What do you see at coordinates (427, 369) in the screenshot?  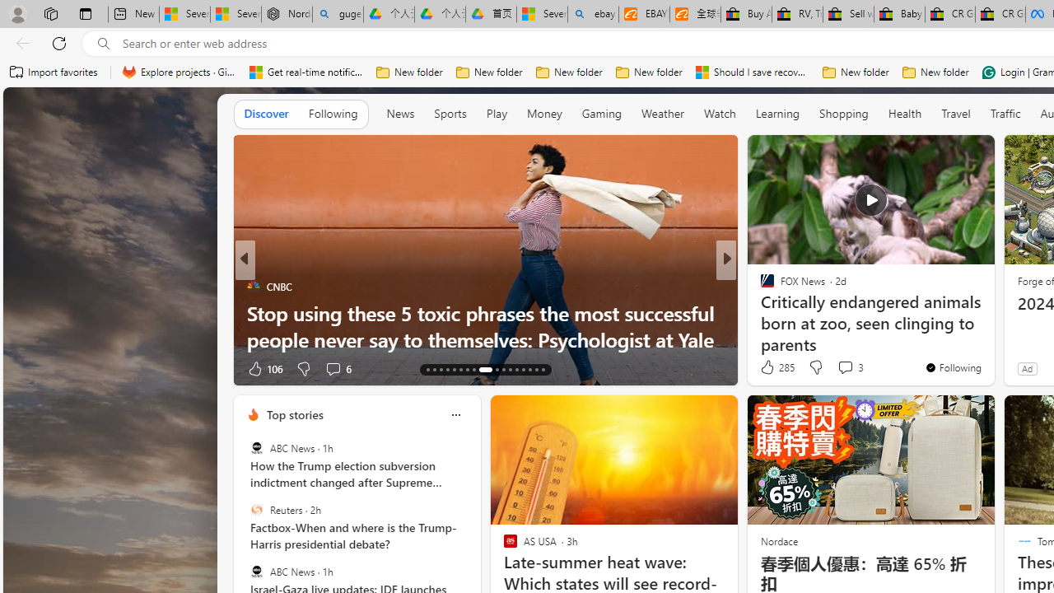 I see `AutomationID: tab-13` at bounding box center [427, 369].